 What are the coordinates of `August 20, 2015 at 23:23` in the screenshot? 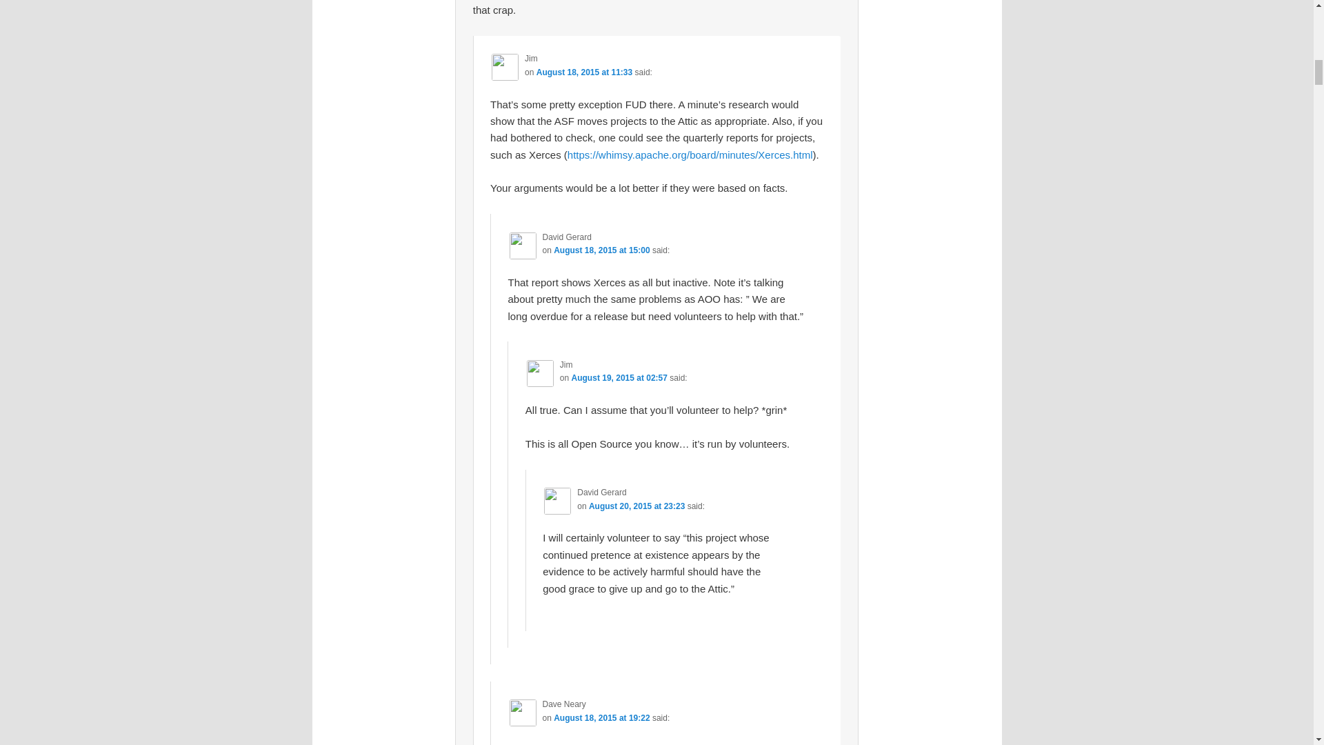 It's located at (636, 506).